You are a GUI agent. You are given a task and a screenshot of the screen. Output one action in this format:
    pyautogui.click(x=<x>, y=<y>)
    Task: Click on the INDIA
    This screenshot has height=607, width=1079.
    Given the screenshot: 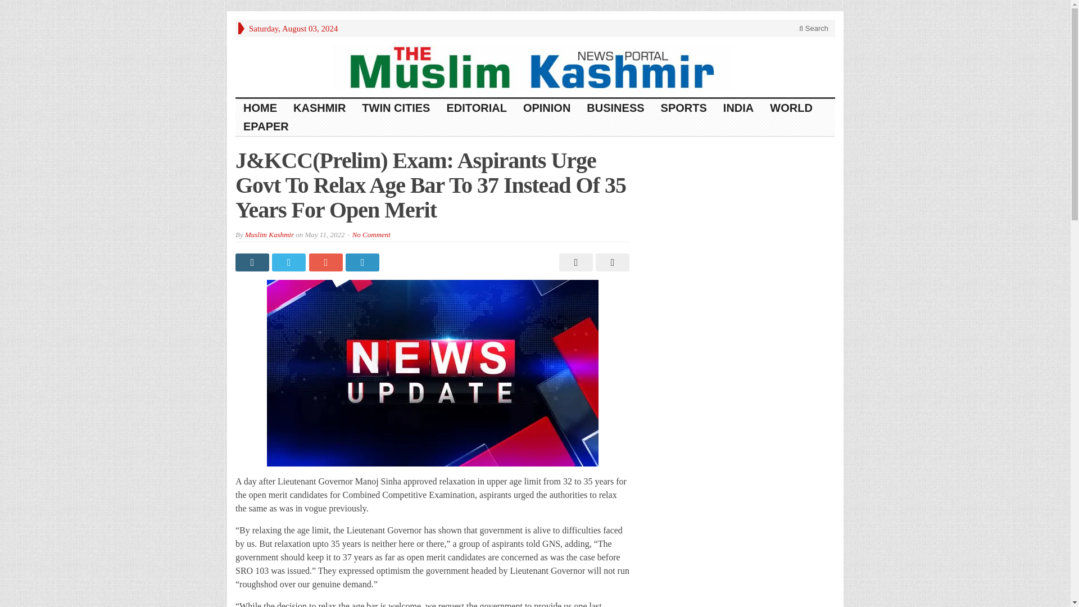 What is the action you would take?
    pyautogui.click(x=738, y=108)
    